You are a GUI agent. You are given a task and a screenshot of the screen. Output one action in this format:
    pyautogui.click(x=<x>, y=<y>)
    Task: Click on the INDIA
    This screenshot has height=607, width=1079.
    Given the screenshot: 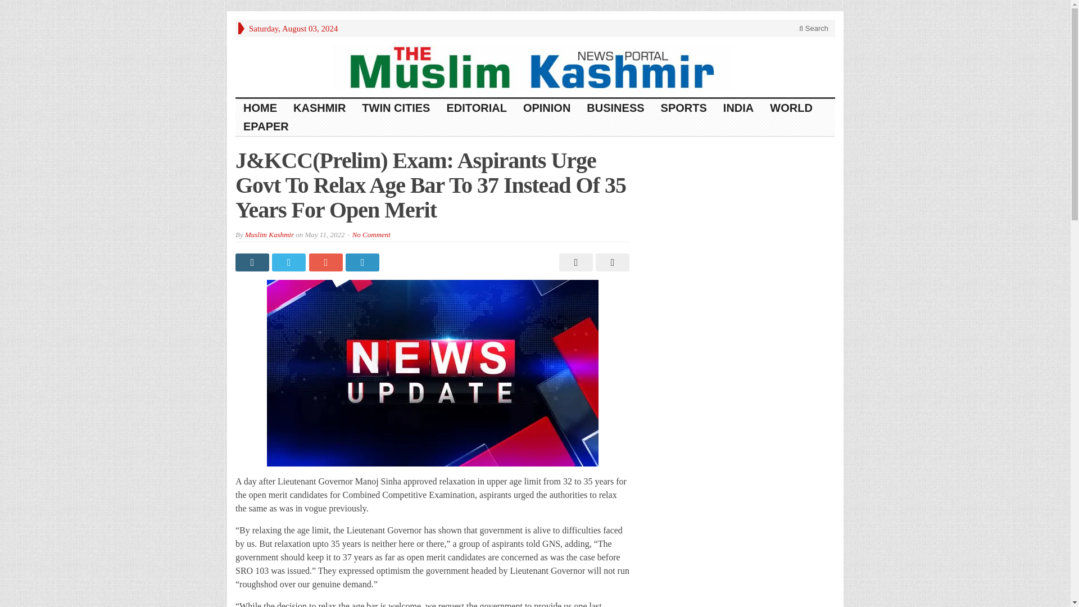 What is the action you would take?
    pyautogui.click(x=738, y=108)
    